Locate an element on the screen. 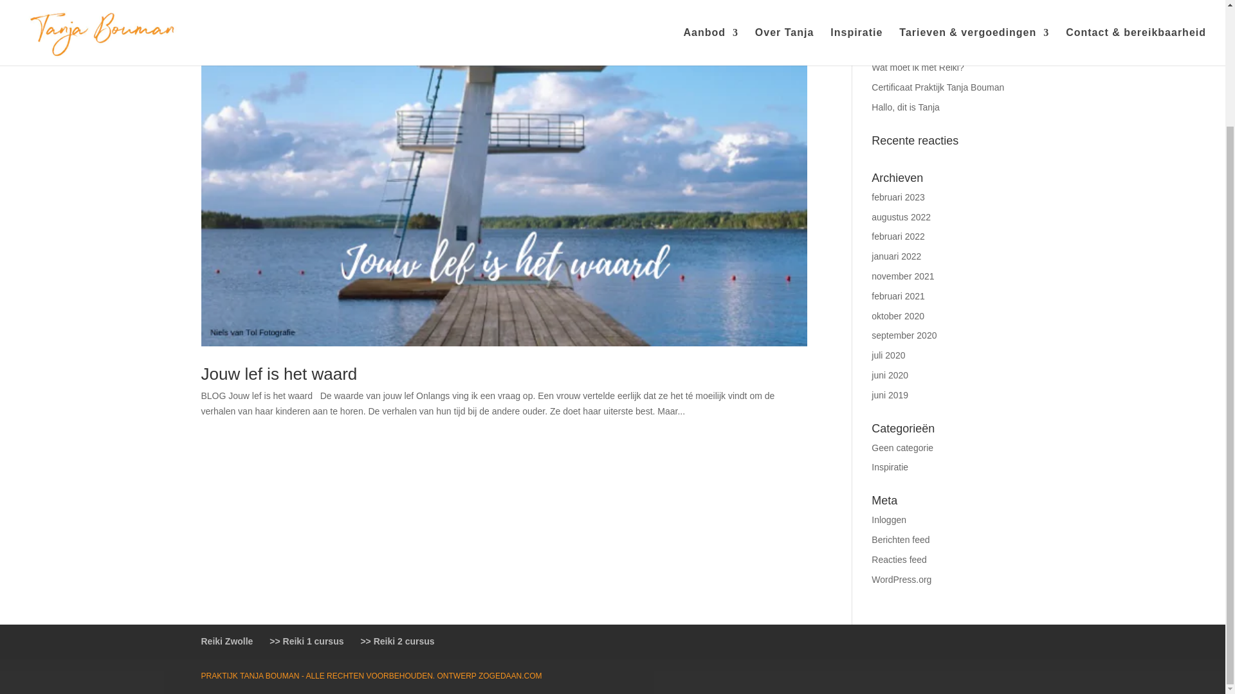 The width and height of the screenshot is (1235, 694). Nieuwe praktijkruimte! is located at coordinates (916, 48).